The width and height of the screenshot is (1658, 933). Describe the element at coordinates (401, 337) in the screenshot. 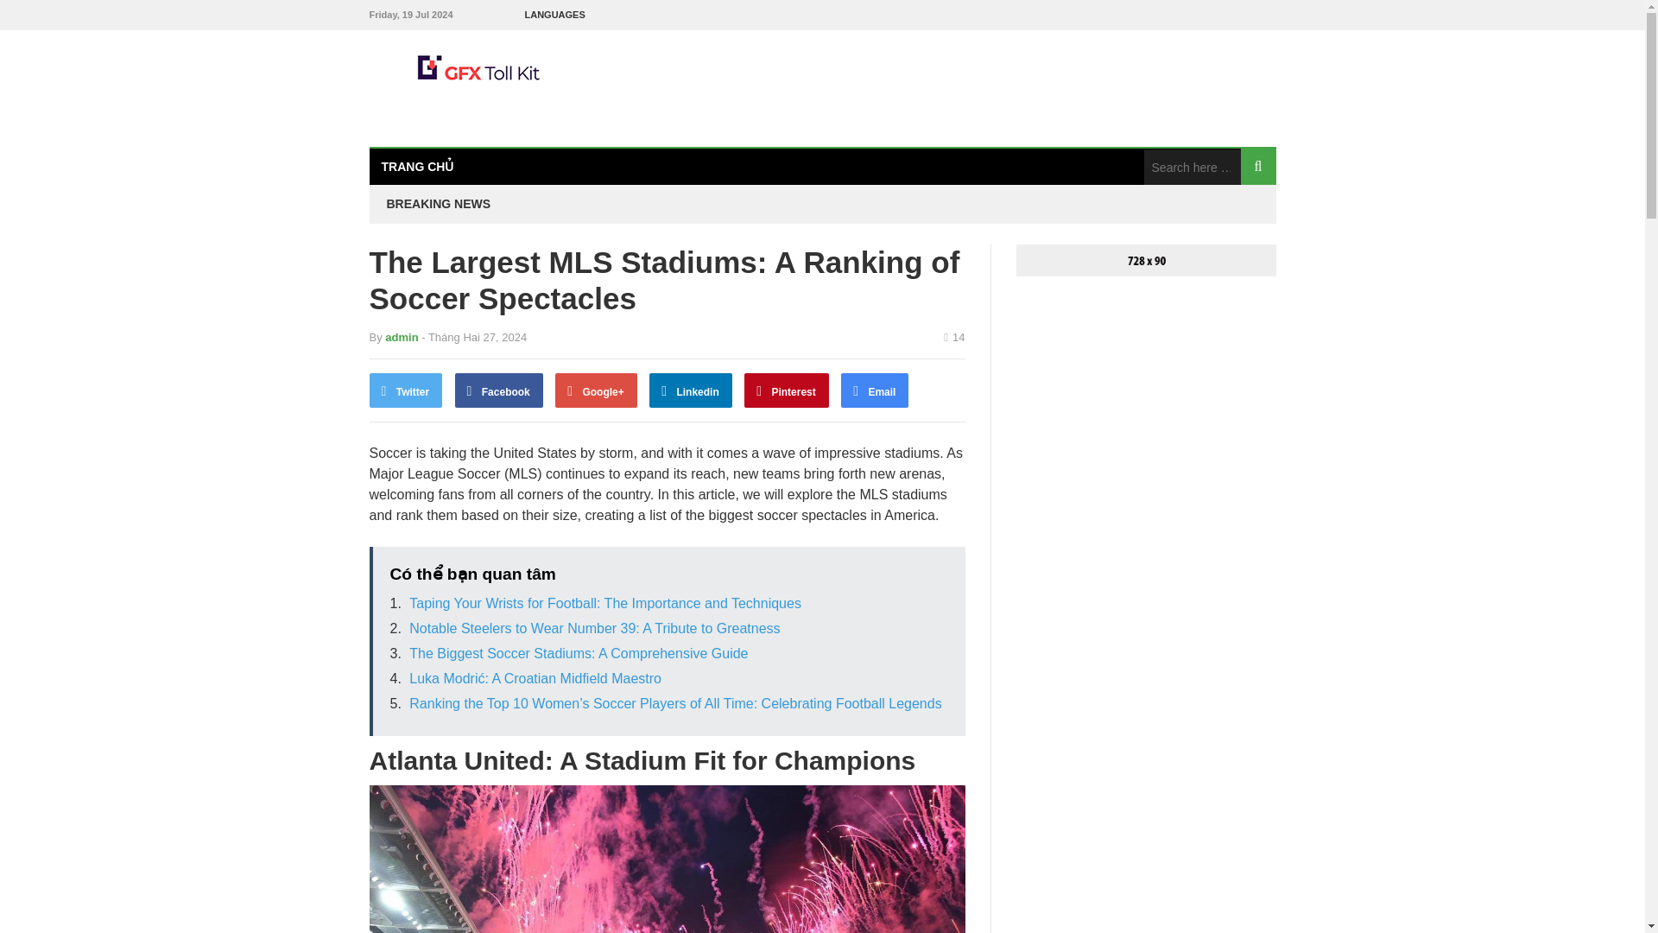

I see `admin` at that location.